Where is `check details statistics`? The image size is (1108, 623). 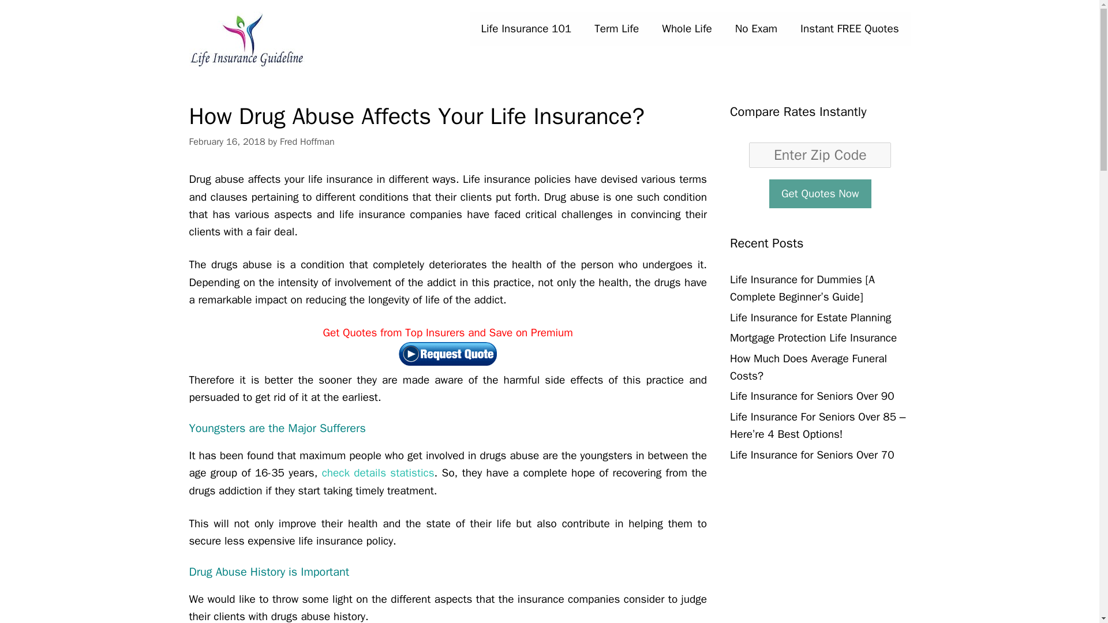 check details statistics is located at coordinates (378, 472).